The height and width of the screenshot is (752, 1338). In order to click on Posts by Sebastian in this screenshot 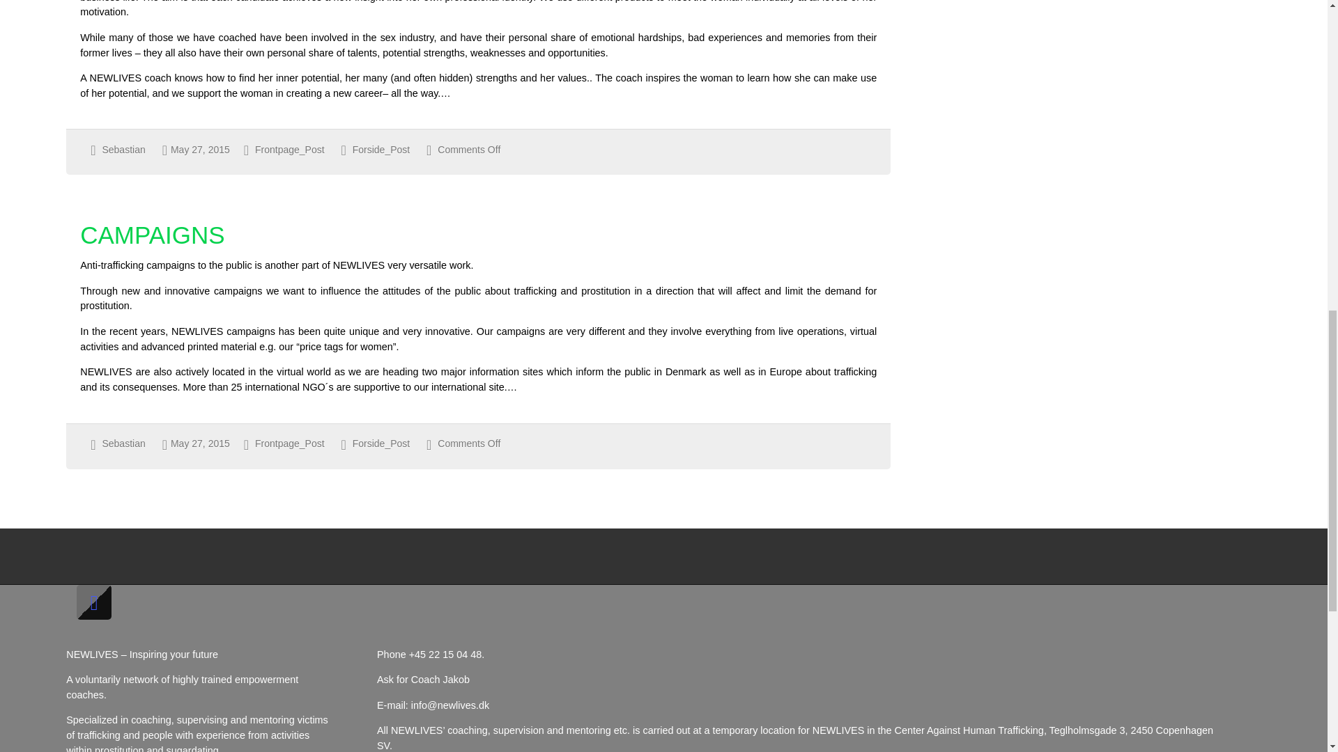, I will do `click(123, 149)`.